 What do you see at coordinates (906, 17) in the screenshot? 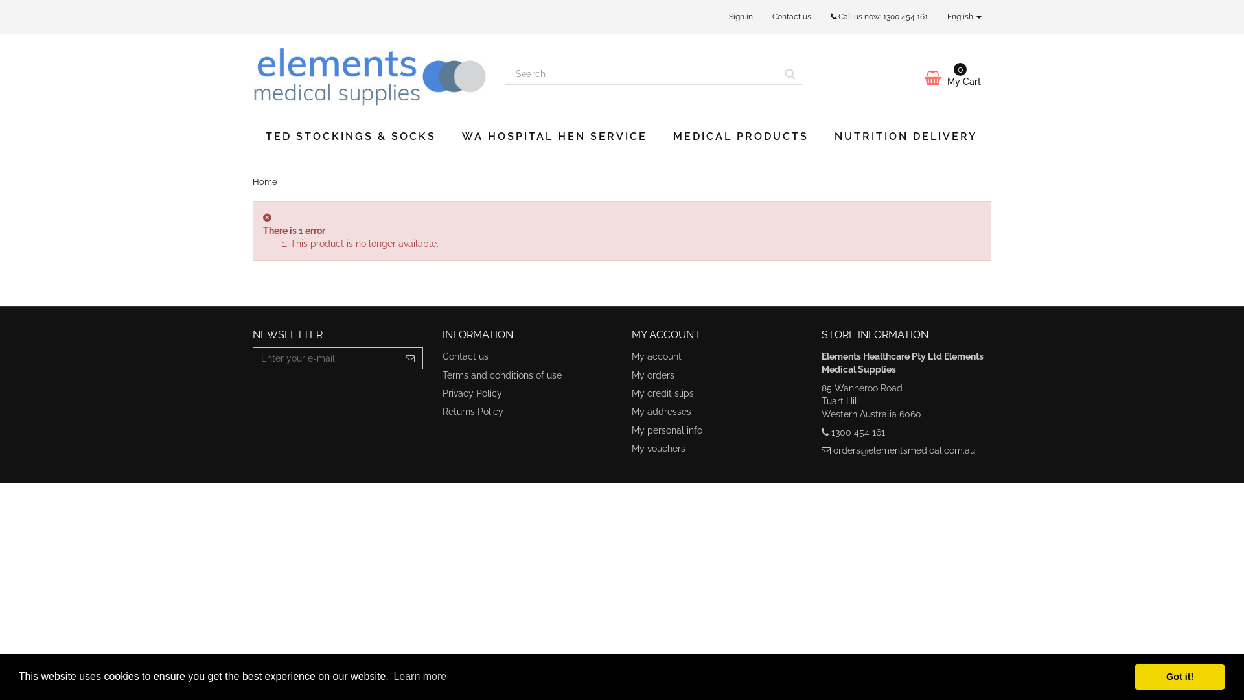
I see `1300 454 161` at bounding box center [906, 17].